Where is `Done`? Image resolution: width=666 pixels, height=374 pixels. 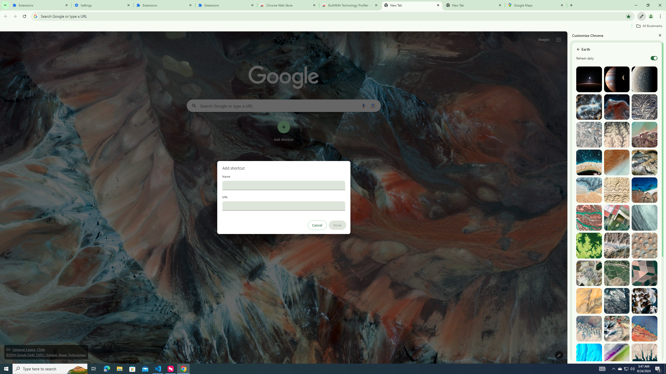 Done is located at coordinates (337, 225).